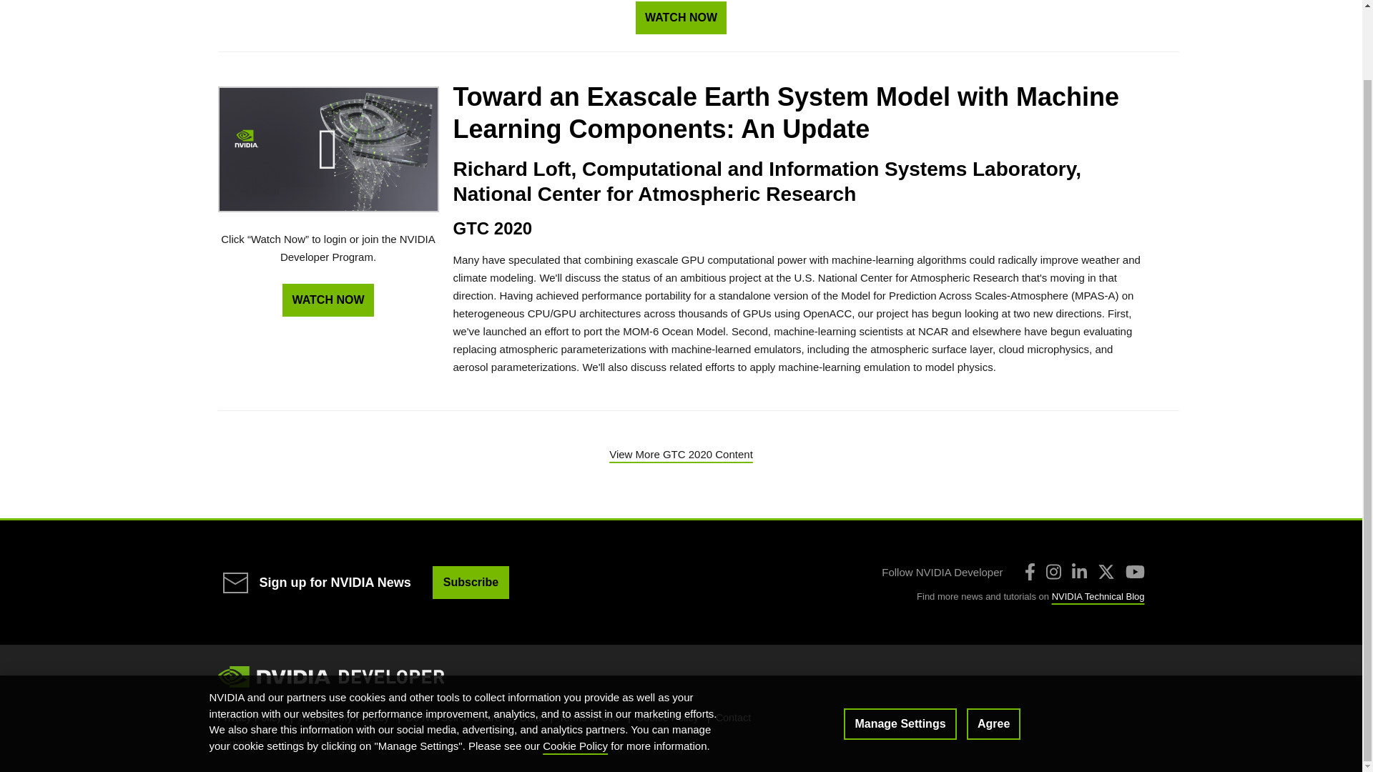  What do you see at coordinates (993, 645) in the screenshot?
I see `Agree` at bounding box center [993, 645].